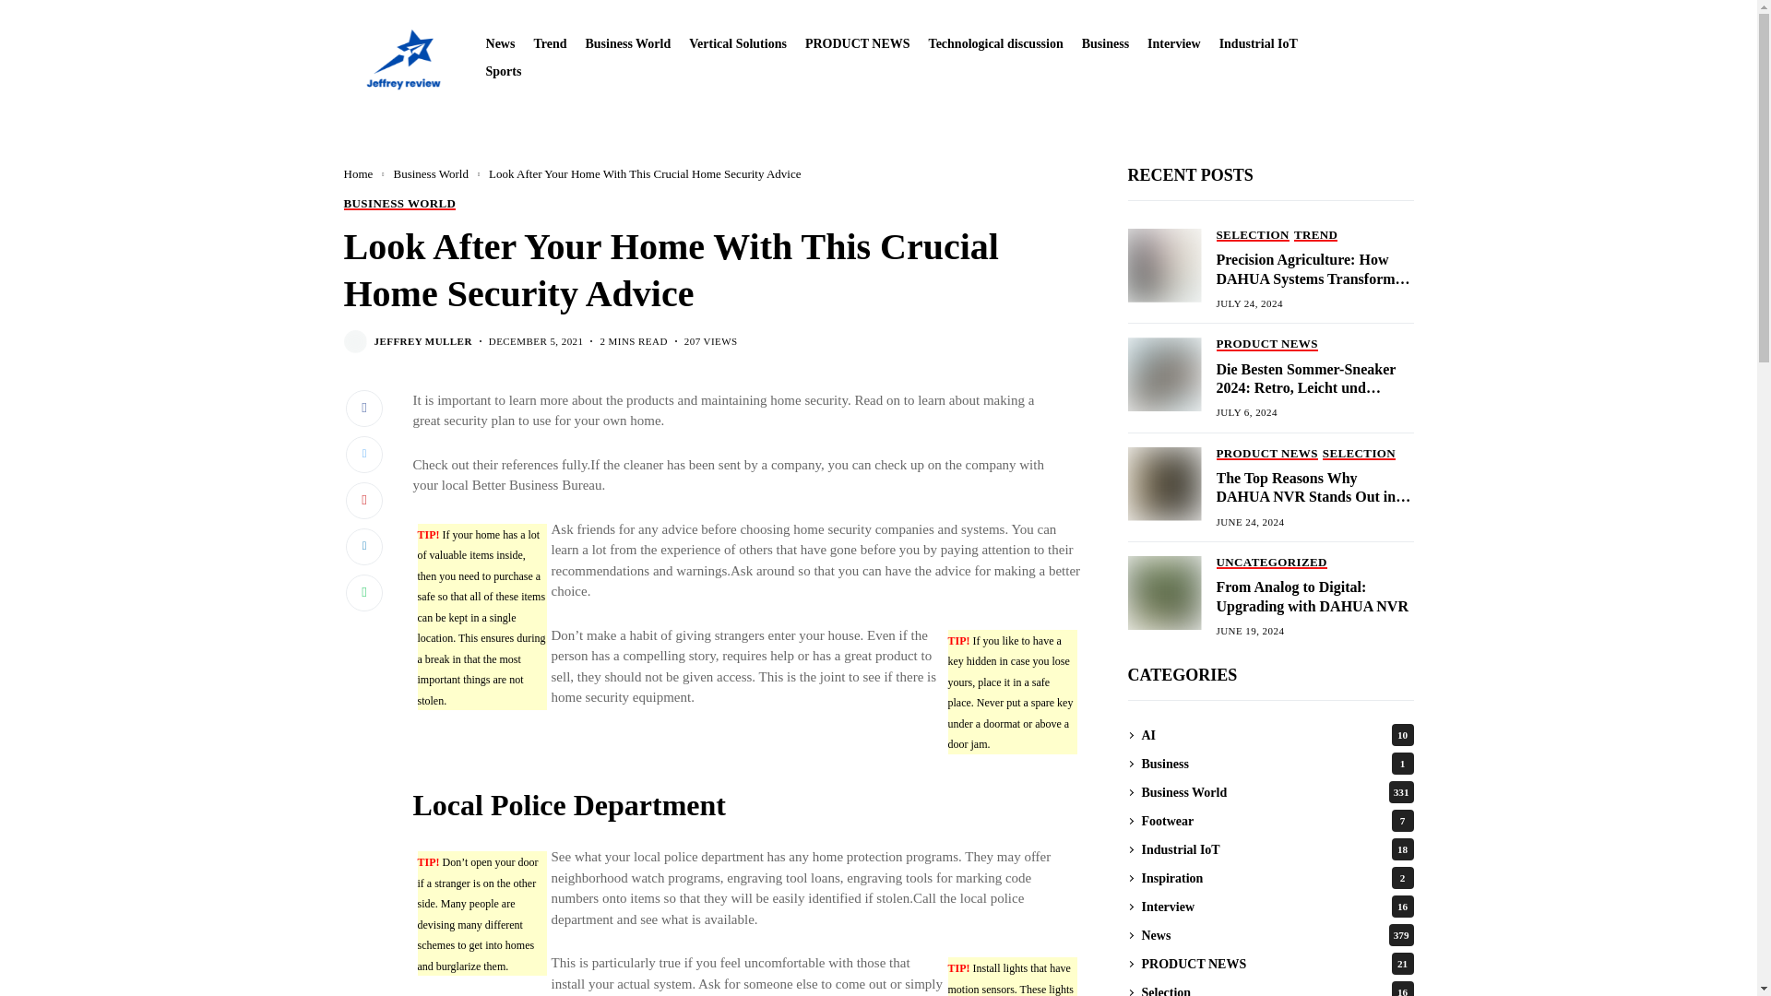  I want to click on Technological discussion, so click(996, 43).